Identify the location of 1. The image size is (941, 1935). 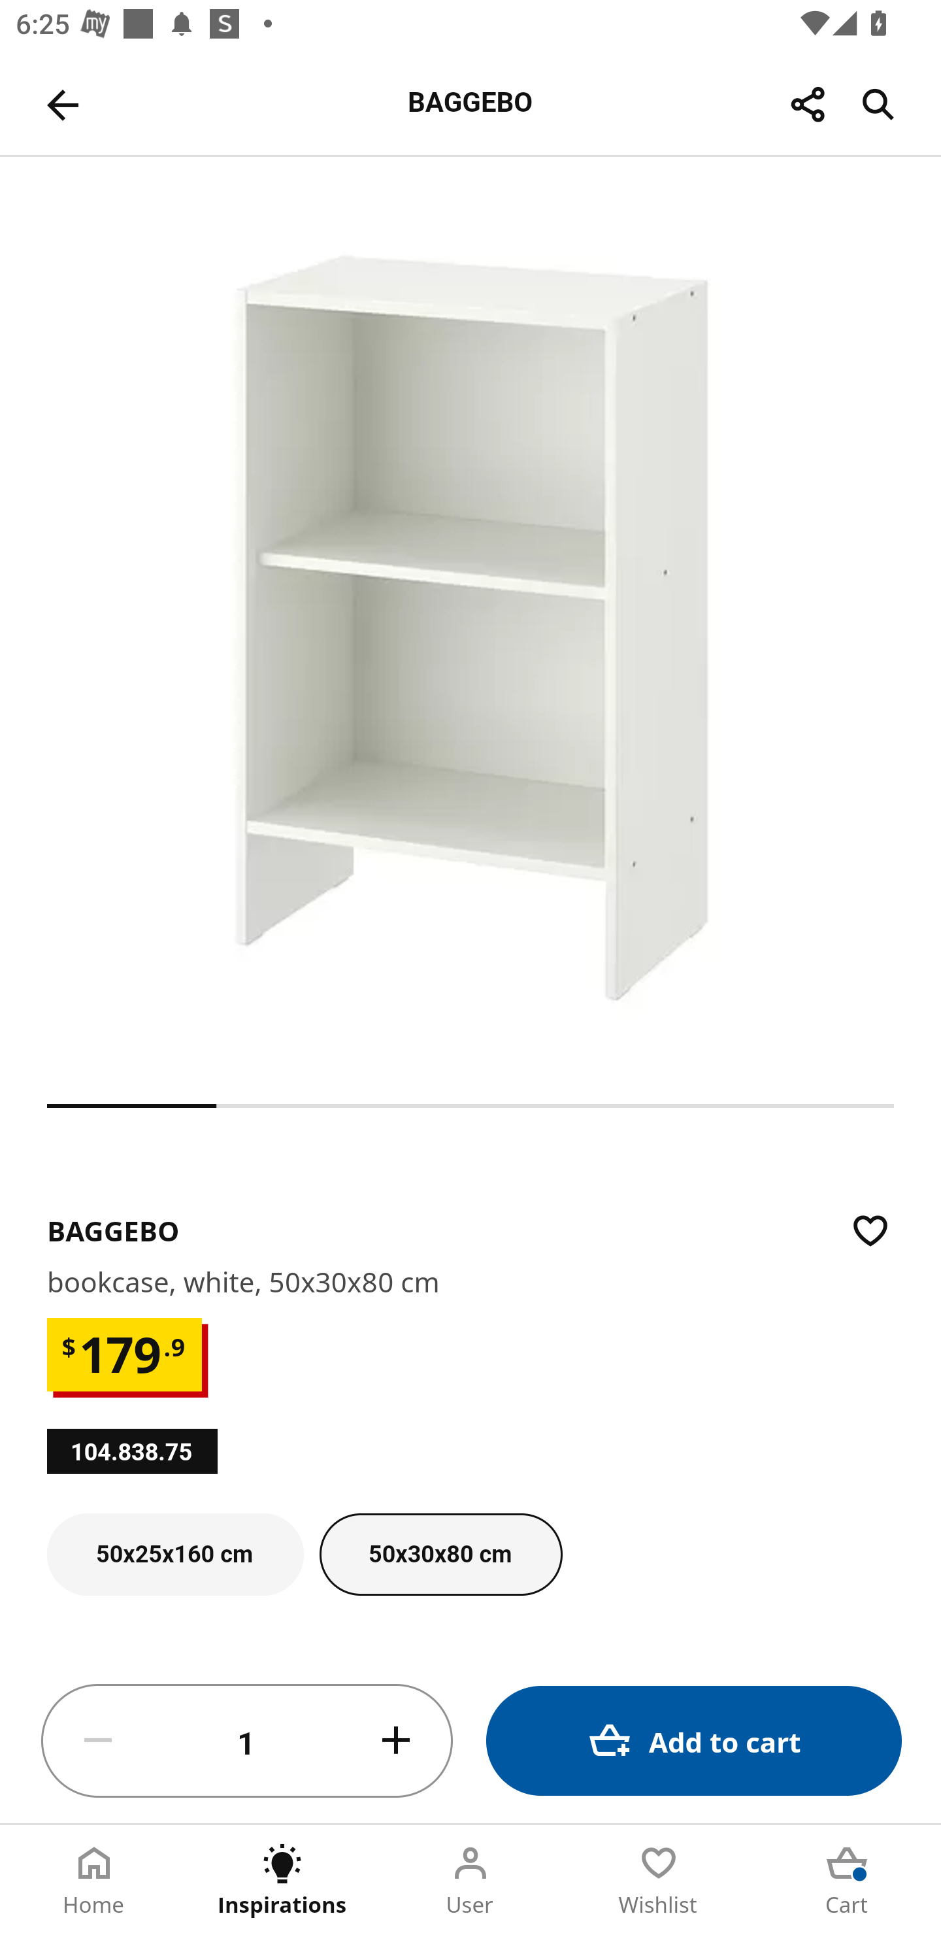
(247, 1741).